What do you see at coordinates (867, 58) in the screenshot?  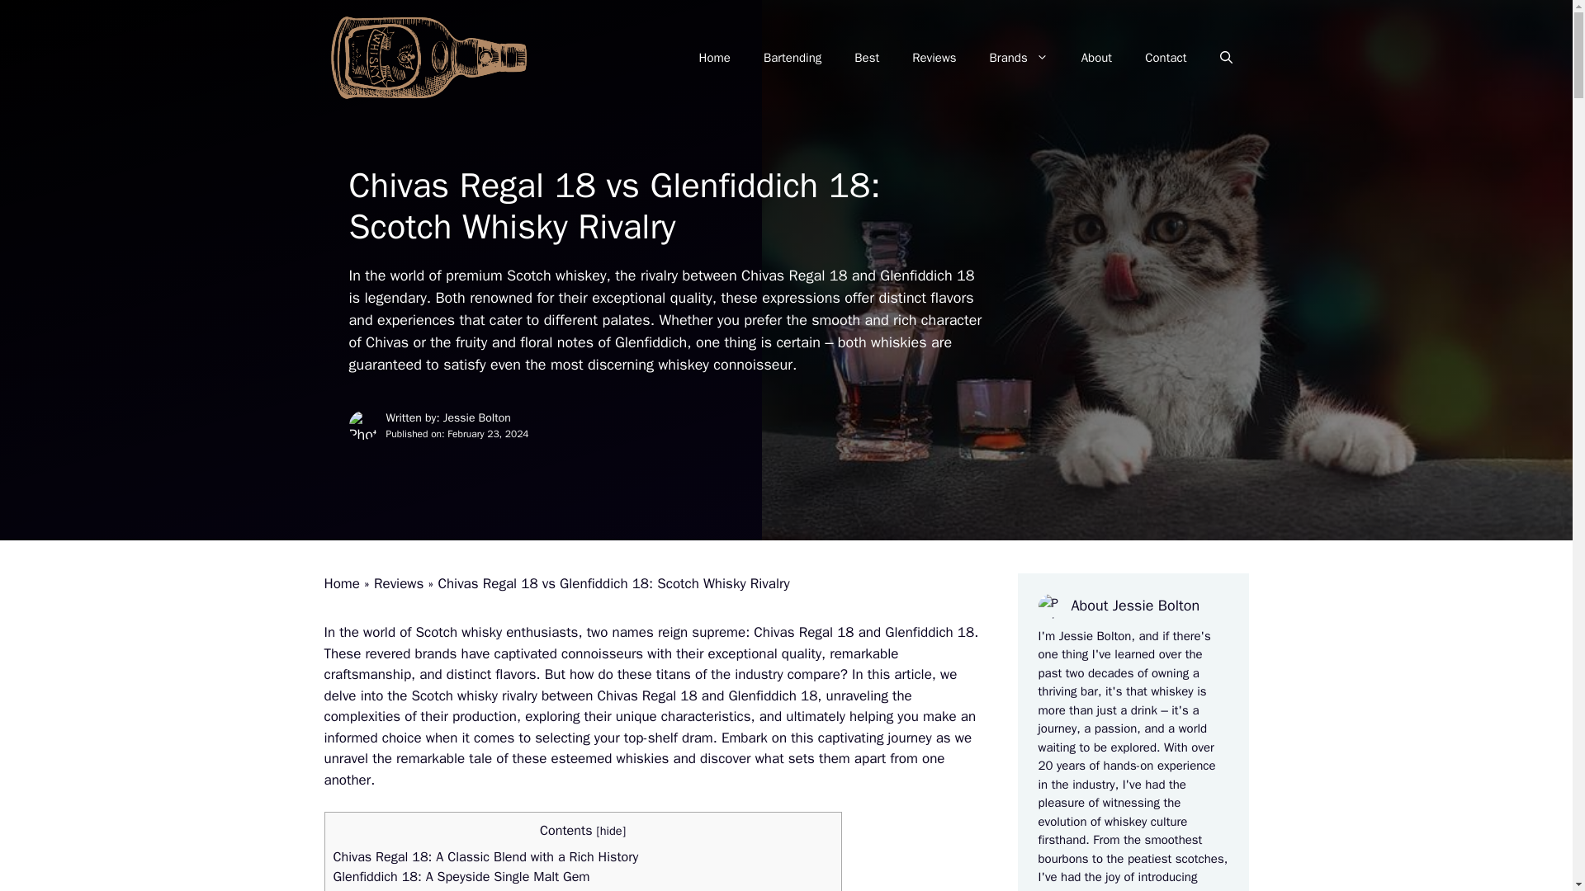 I see `Best` at bounding box center [867, 58].